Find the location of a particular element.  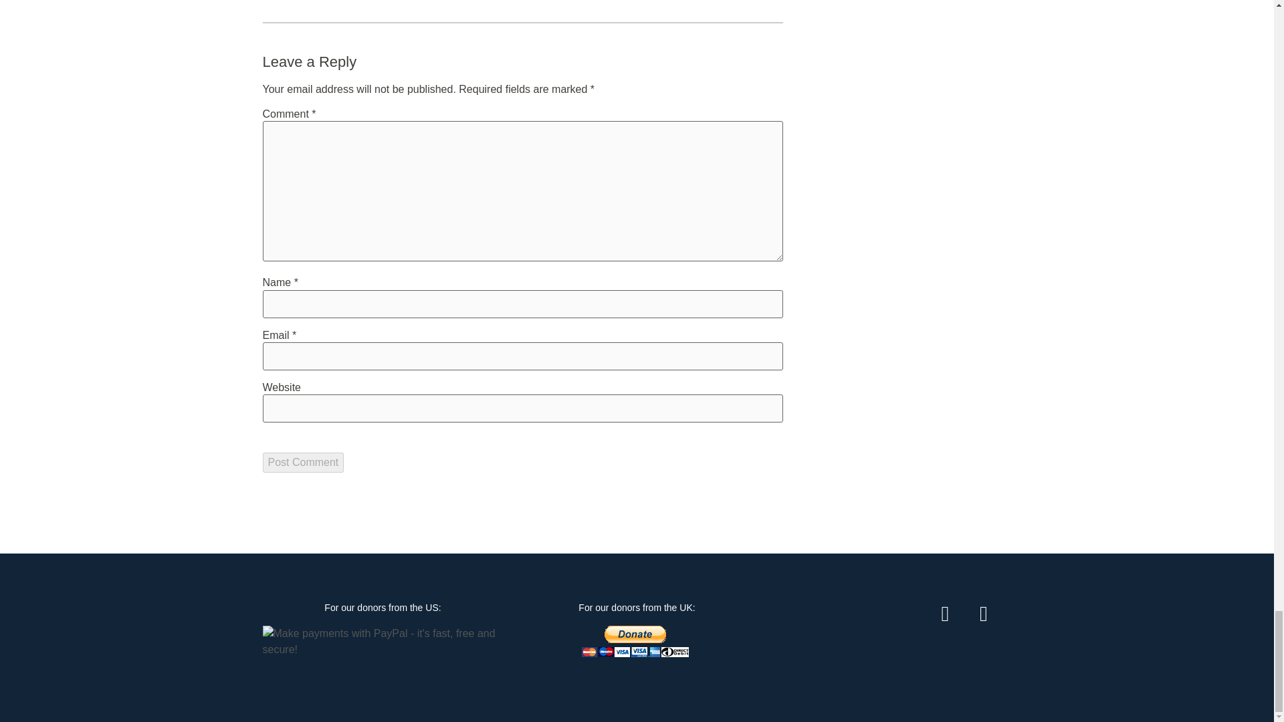

Post Comment is located at coordinates (302, 463).